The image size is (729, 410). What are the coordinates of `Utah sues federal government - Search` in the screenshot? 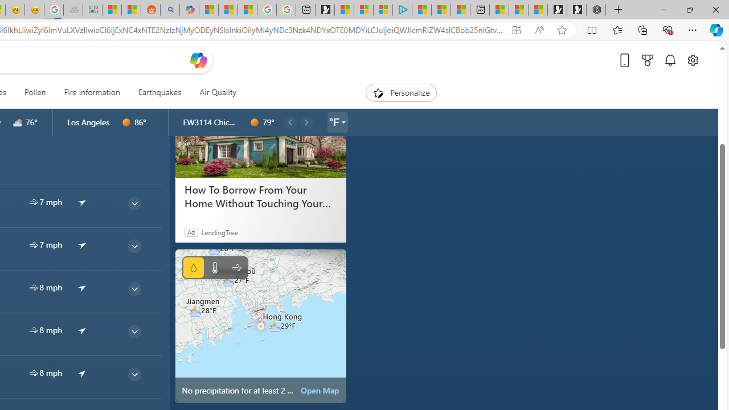 It's located at (170, 10).